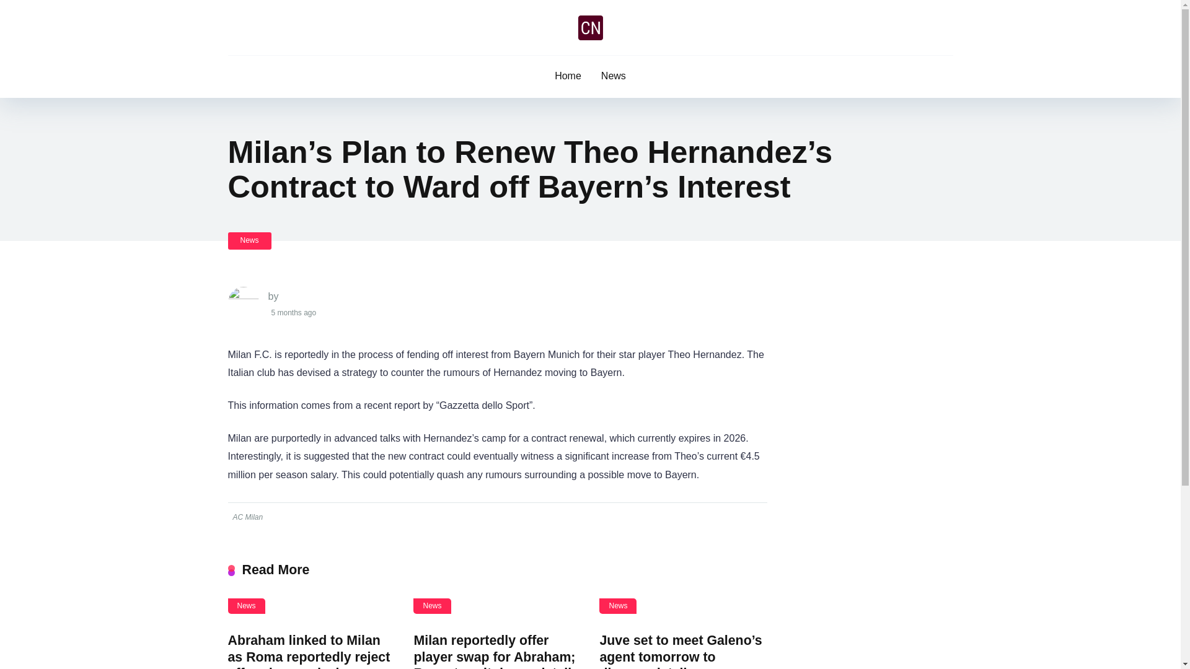 The image size is (1190, 669). What do you see at coordinates (247, 606) in the screenshot?
I see `News` at bounding box center [247, 606].